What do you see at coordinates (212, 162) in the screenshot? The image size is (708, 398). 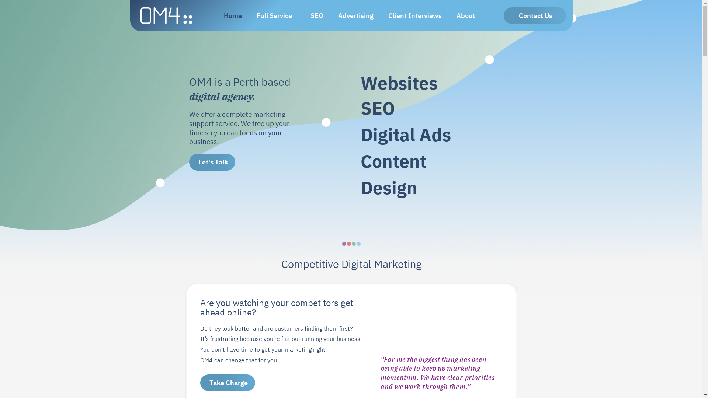 I see `Let's Talk` at bounding box center [212, 162].